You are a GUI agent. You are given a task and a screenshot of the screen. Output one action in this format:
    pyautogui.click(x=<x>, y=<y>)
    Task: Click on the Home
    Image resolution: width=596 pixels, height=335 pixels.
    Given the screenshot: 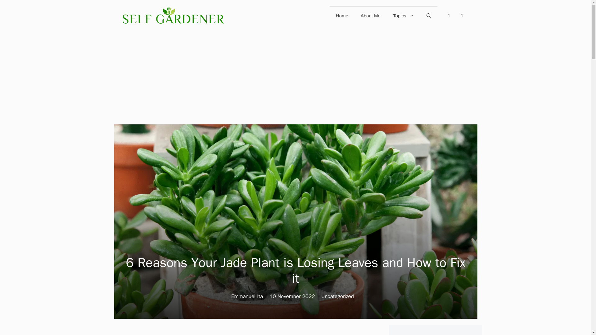 What is the action you would take?
    pyautogui.click(x=342, y=16)
    